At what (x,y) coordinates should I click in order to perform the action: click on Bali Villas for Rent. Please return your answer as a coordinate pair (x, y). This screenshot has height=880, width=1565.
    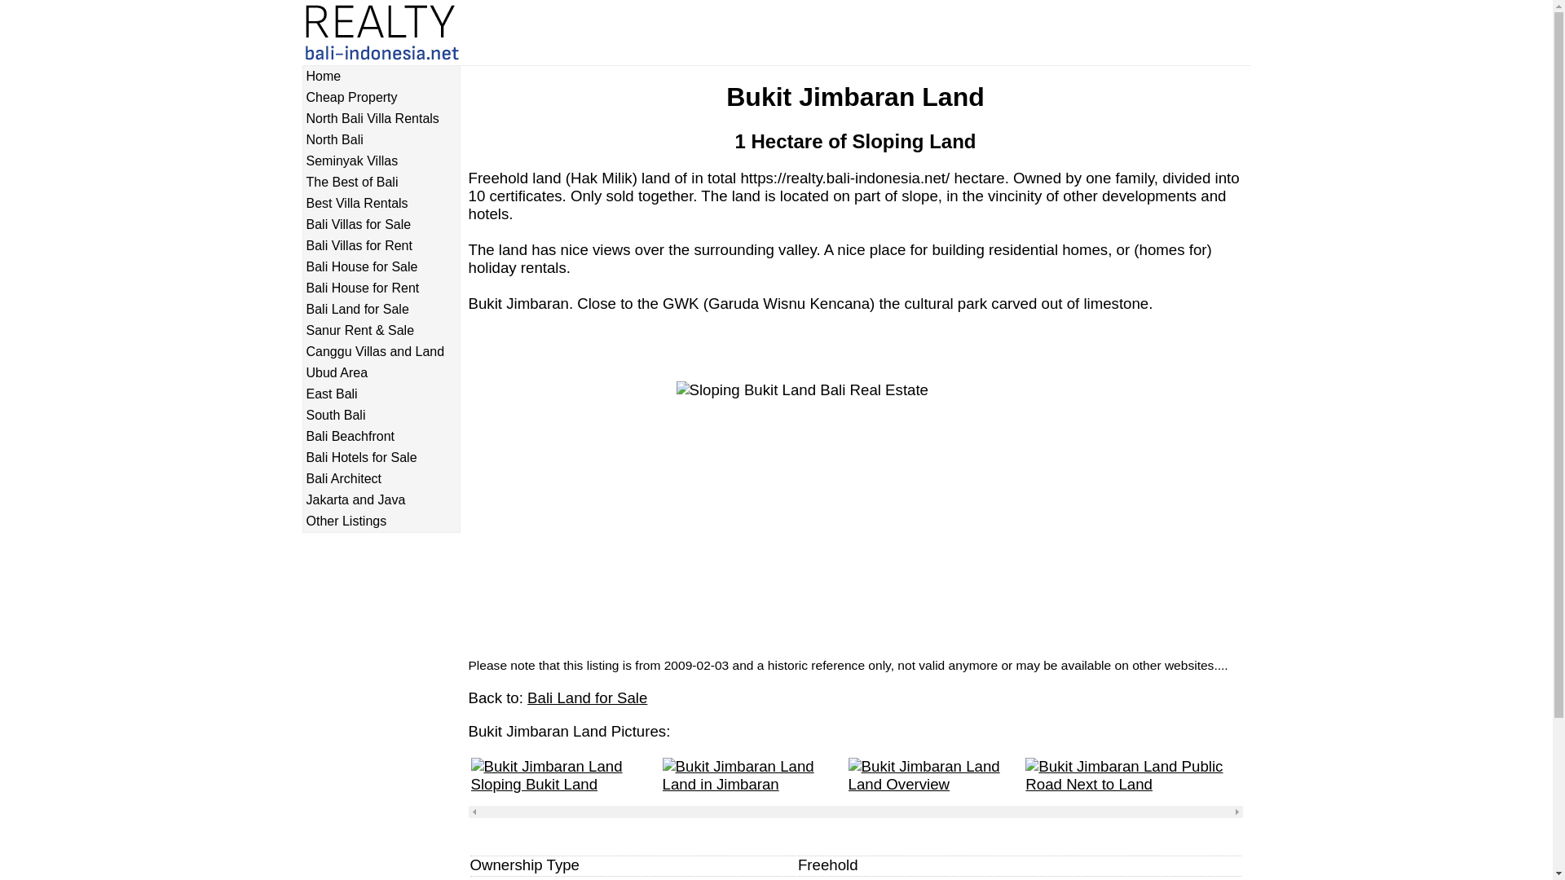
    Looking at the image, I should click on (381, 246).